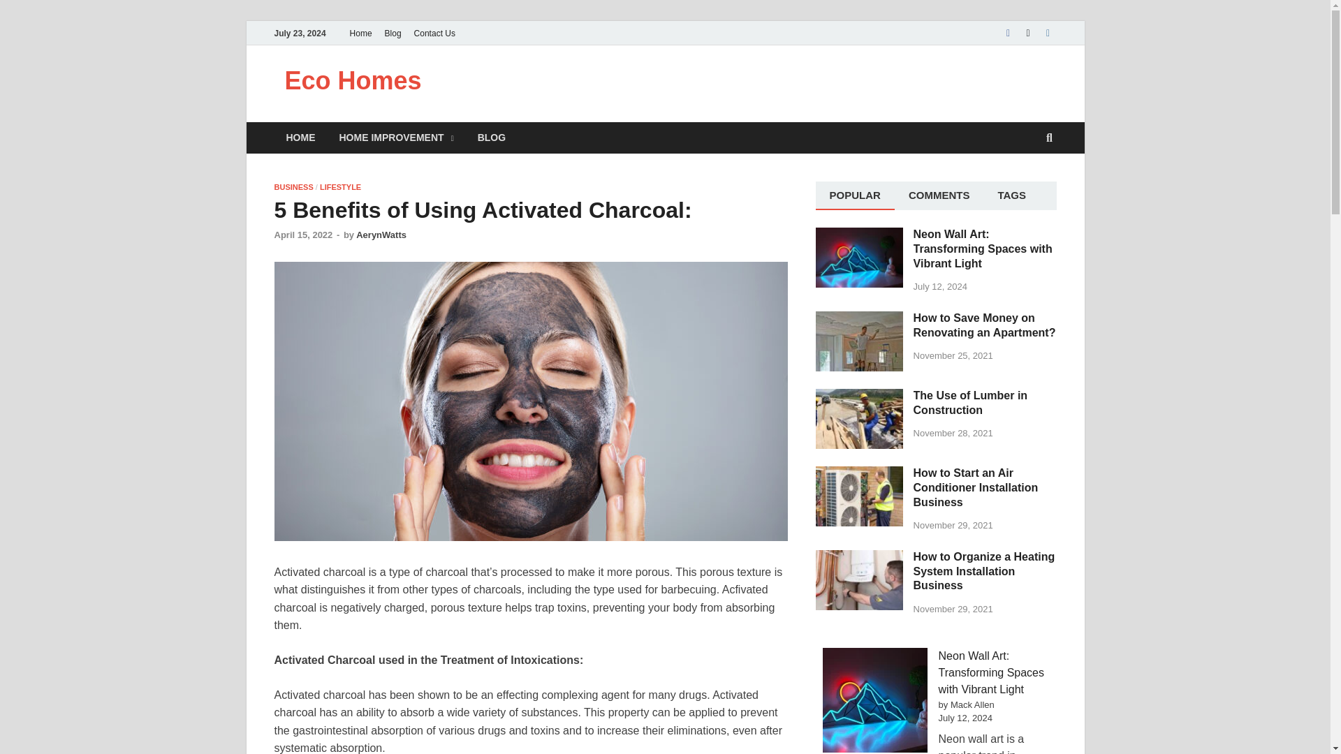 This screenshot has width=1341, height=754. Describe the element at coordinates (859, 557) in the screenshot. I see `How to Organize a Heating System Installation Business` at that location.